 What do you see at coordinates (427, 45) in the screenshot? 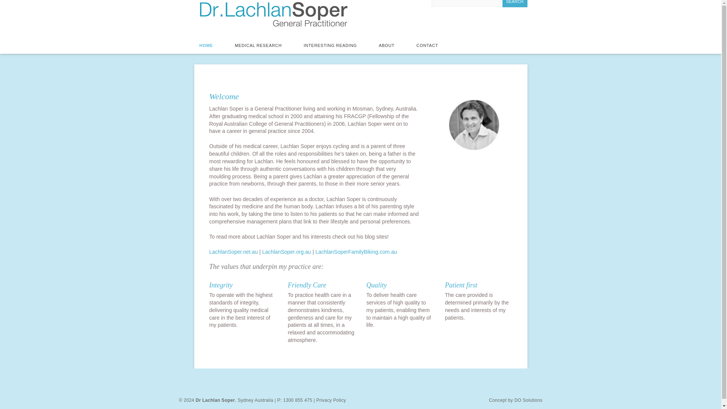
I see `CONTACT` at bounding box center [427, 45].